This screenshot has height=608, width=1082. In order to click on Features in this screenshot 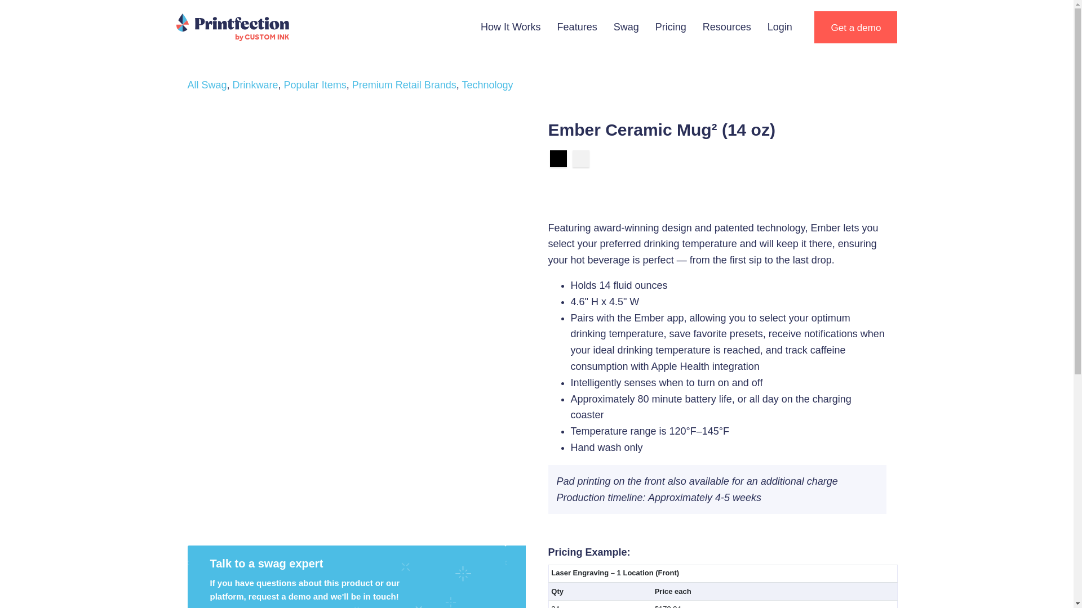, I will do `click(577, 27)`.